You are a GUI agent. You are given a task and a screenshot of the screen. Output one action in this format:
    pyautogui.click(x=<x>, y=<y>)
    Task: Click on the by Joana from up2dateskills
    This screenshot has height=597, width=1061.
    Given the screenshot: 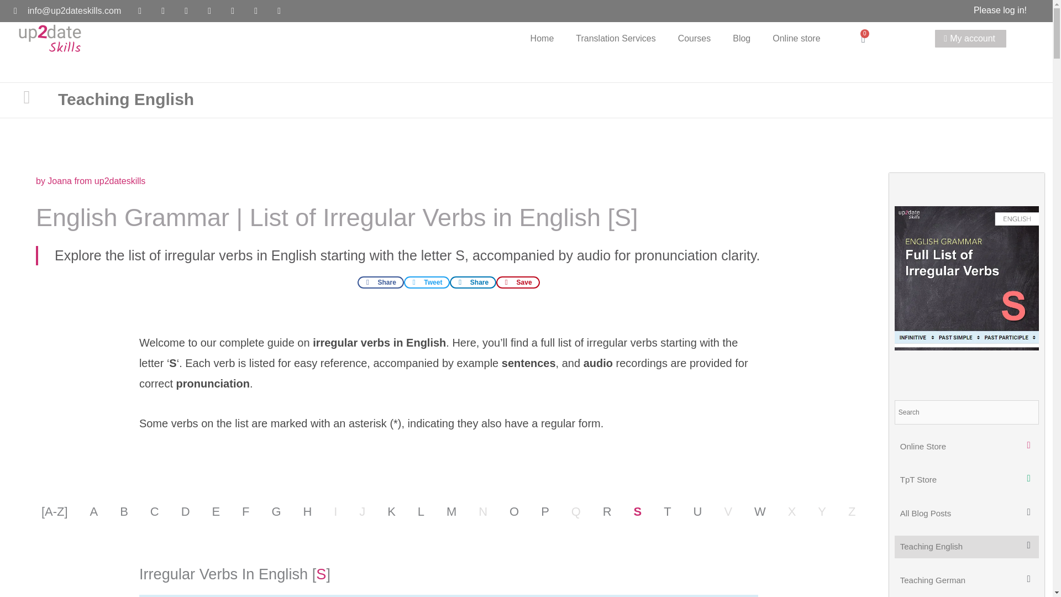 What is the action you would take?
    pyautogui.click(x=91, y=181)
    